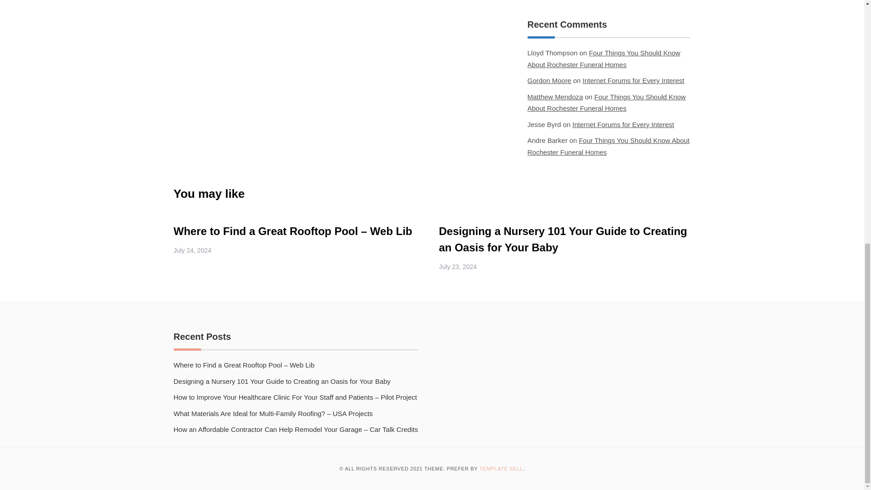  I want to click on Matthew Mendoza, so click(554, 97).